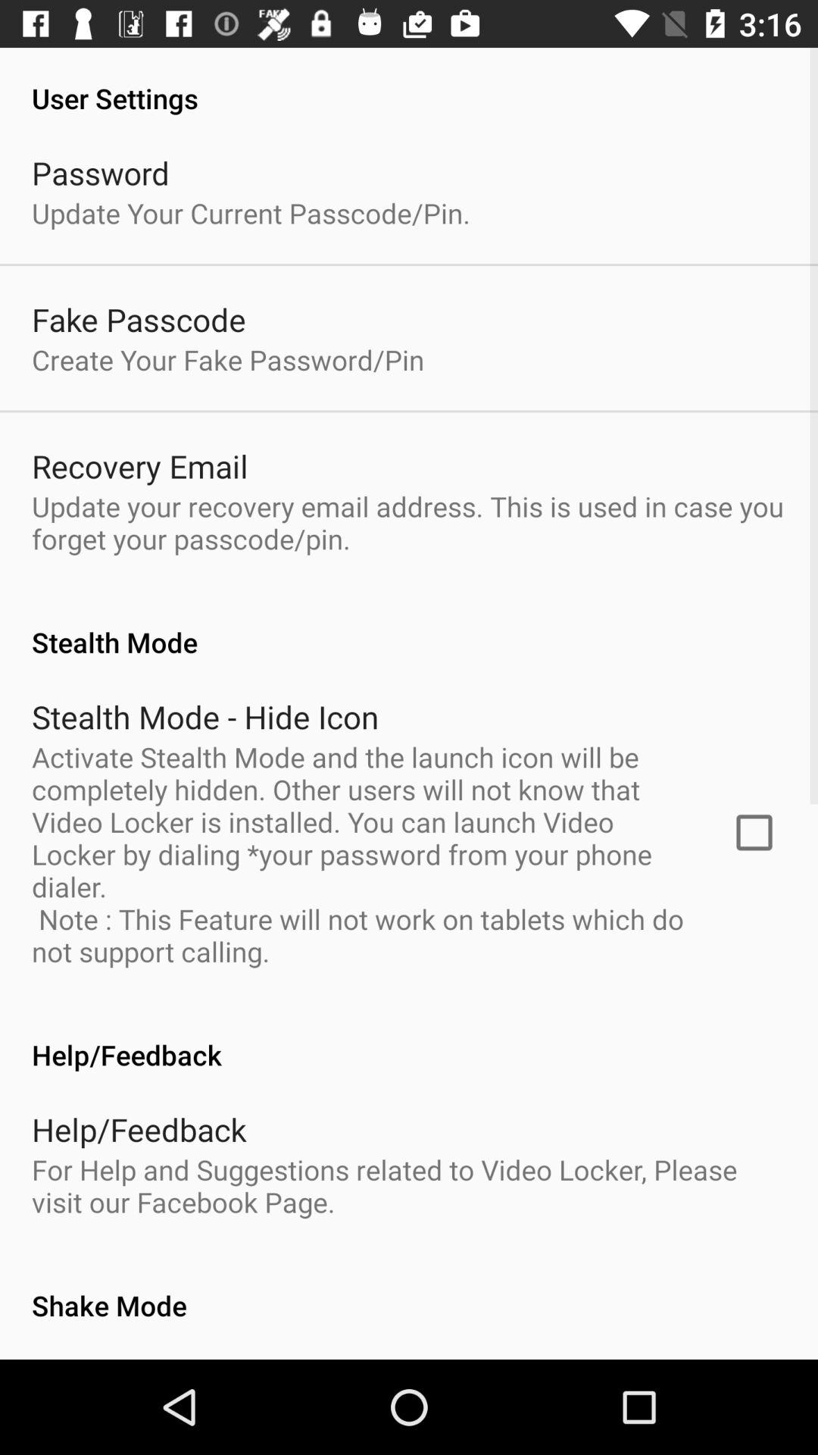 The width and height of the screenshot is (818, 1455). I want to click on select the icon on the right, so click(754, 832).